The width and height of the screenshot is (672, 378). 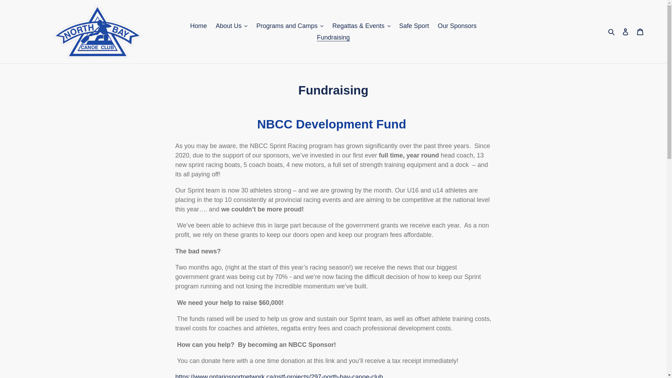 What do you see at coordinates (625, 31) in the screenshot?
I see `Log in` at bounding box center [625, 31].